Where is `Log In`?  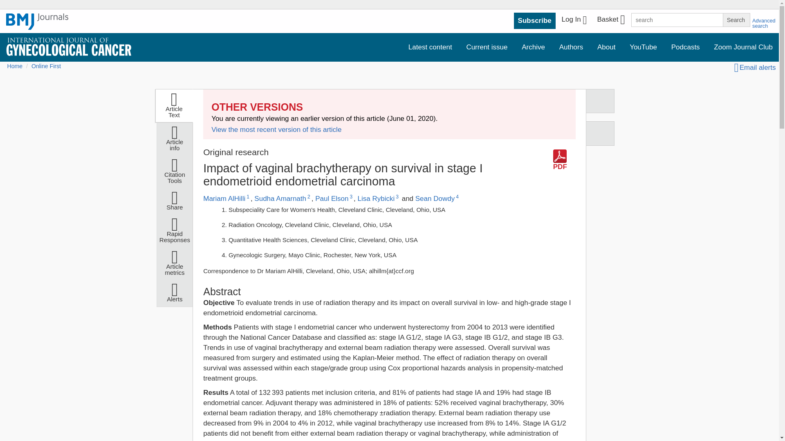 Log In is located at coordinates (574, 20).